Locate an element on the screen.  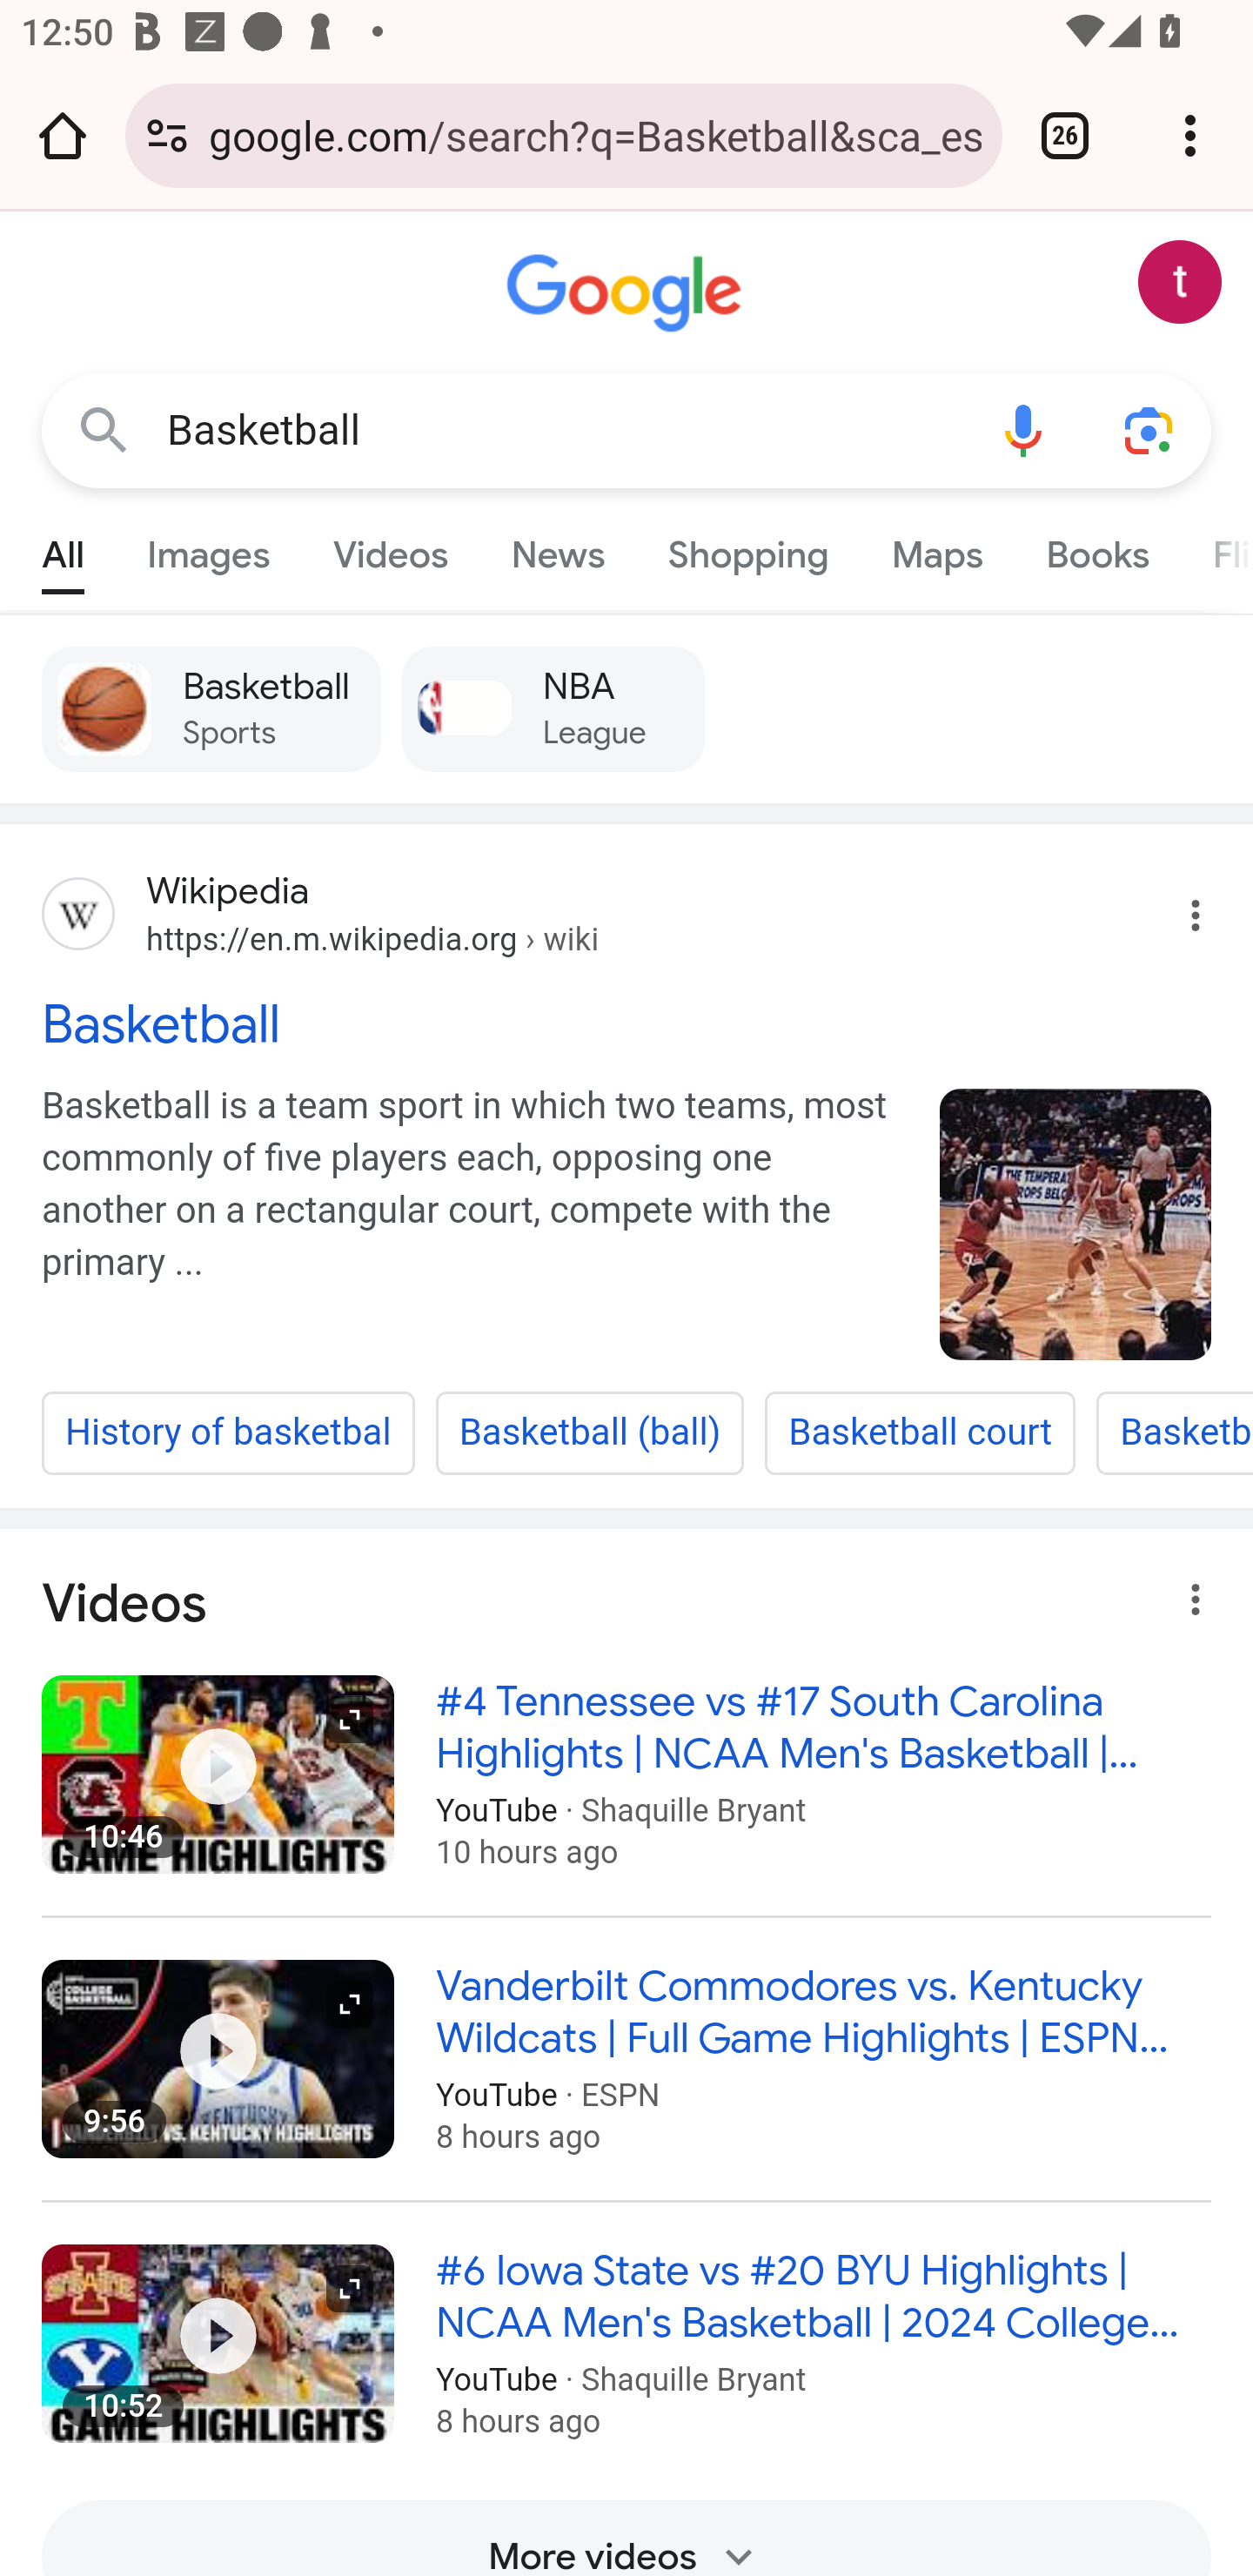
Maps is located at coordinates (936, 548).